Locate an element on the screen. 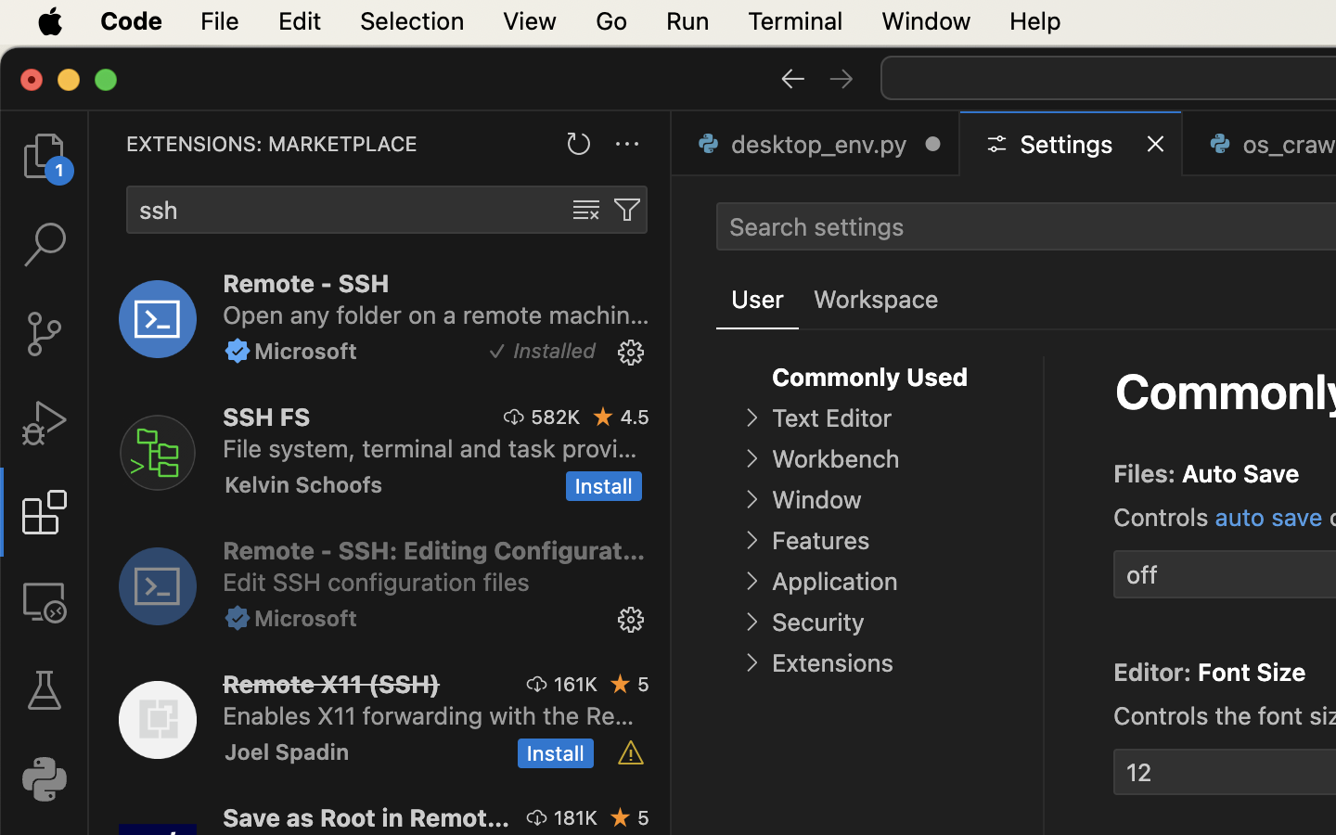   is located at coordinates (45, 601).